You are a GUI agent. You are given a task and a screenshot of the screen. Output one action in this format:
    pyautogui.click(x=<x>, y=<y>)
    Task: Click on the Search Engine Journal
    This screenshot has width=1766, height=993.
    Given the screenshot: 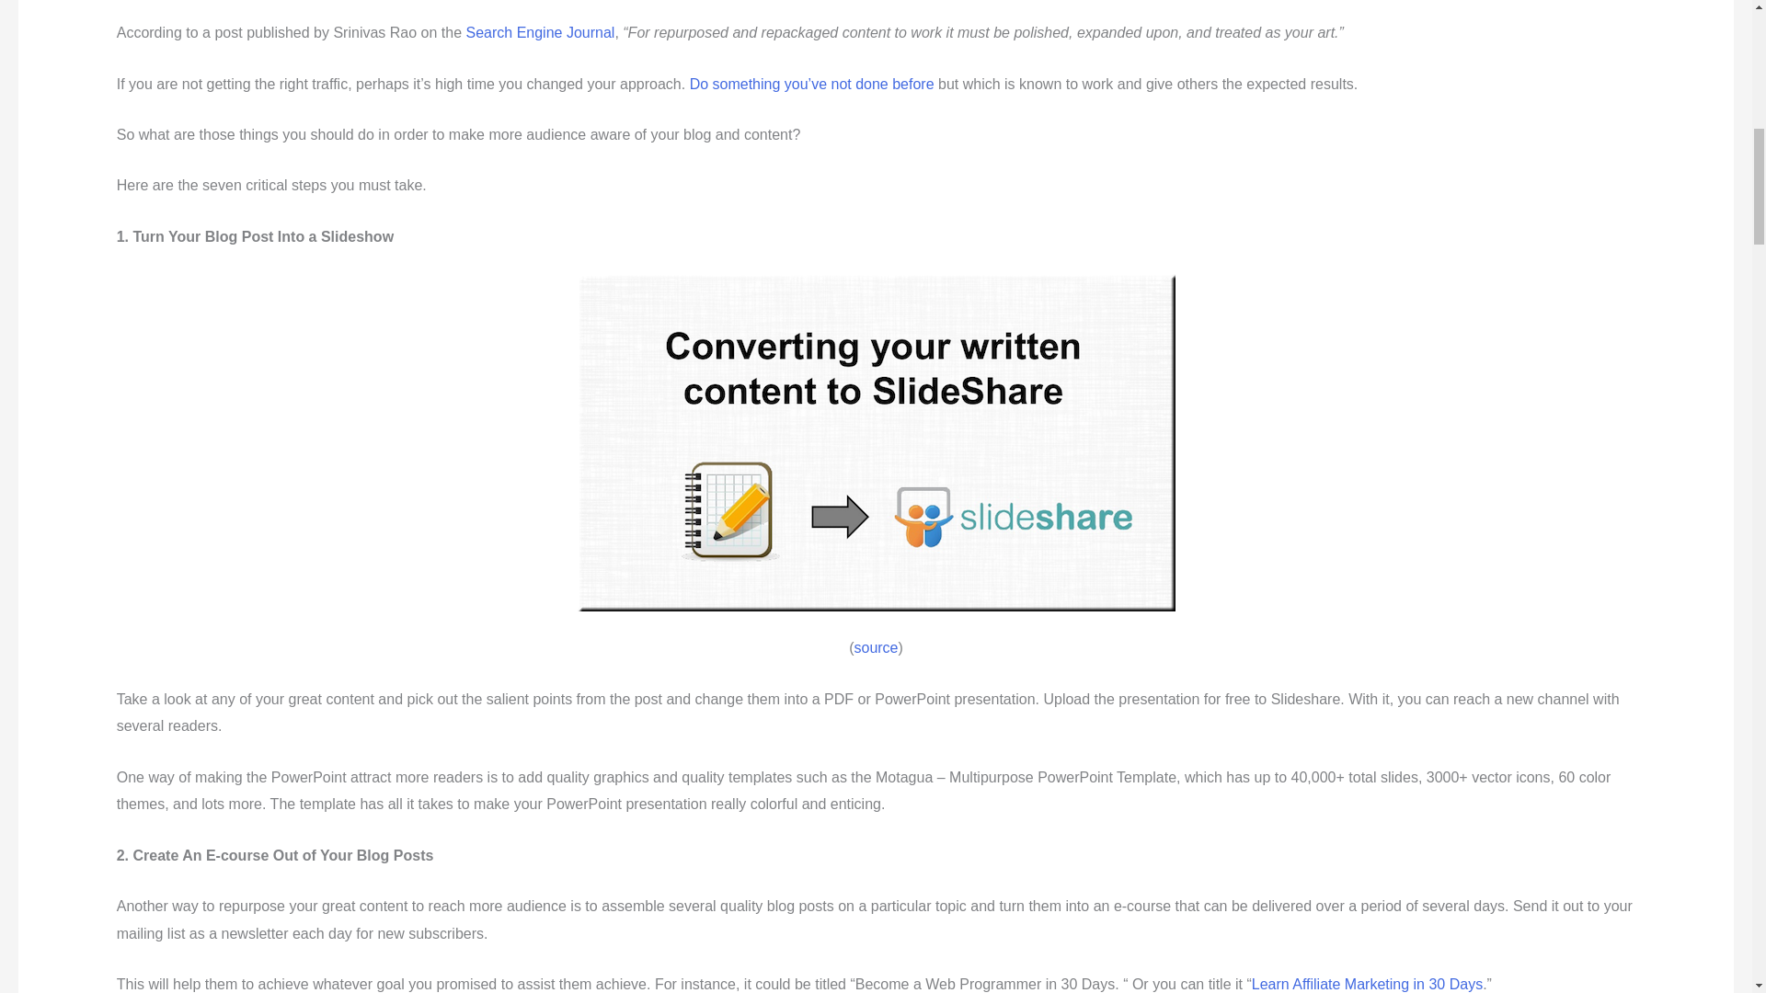 What is the action you would take?
    pyautogui.click(x=540, y=33)
    